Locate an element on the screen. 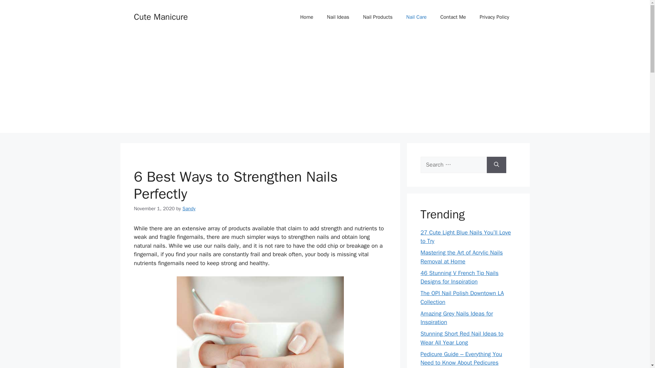  Stunning Short Red Nail Ideas to Wear All Year Long is located at coordinates (462, 338).